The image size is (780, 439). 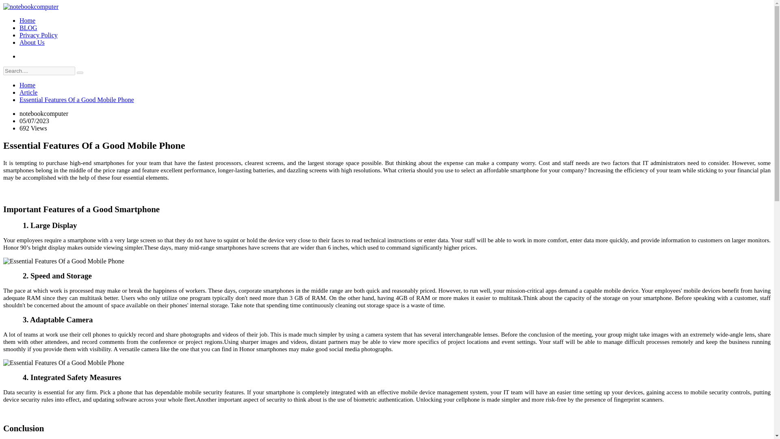 I want to click on BLOG, so click(x=28, y=28).